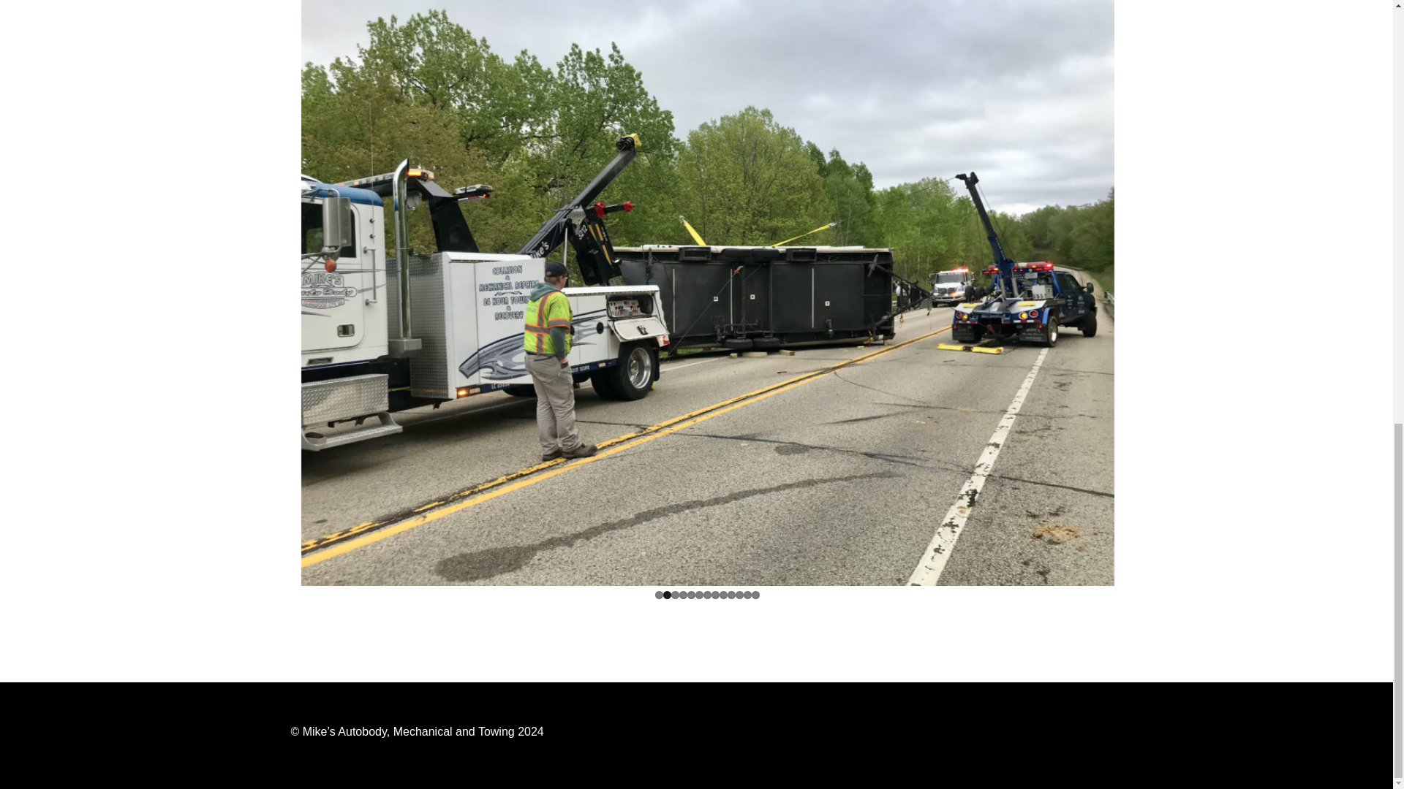  I want to click on 6, so click(699, 595).